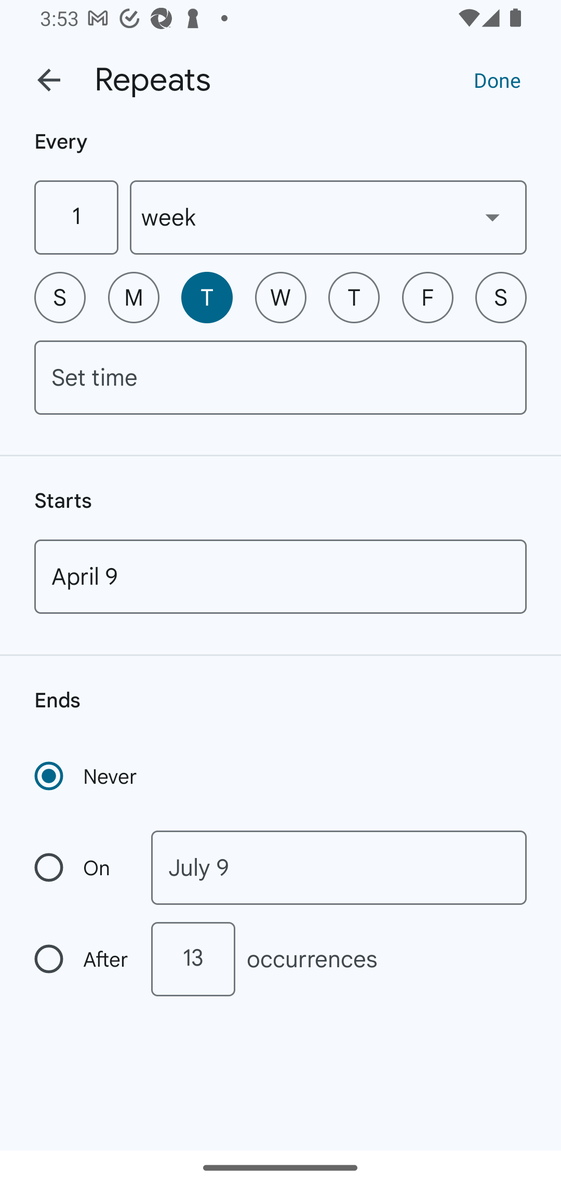 The height and width of the screenshot is (1185, 561). I want to click on S Sunday, so click(60, 297).